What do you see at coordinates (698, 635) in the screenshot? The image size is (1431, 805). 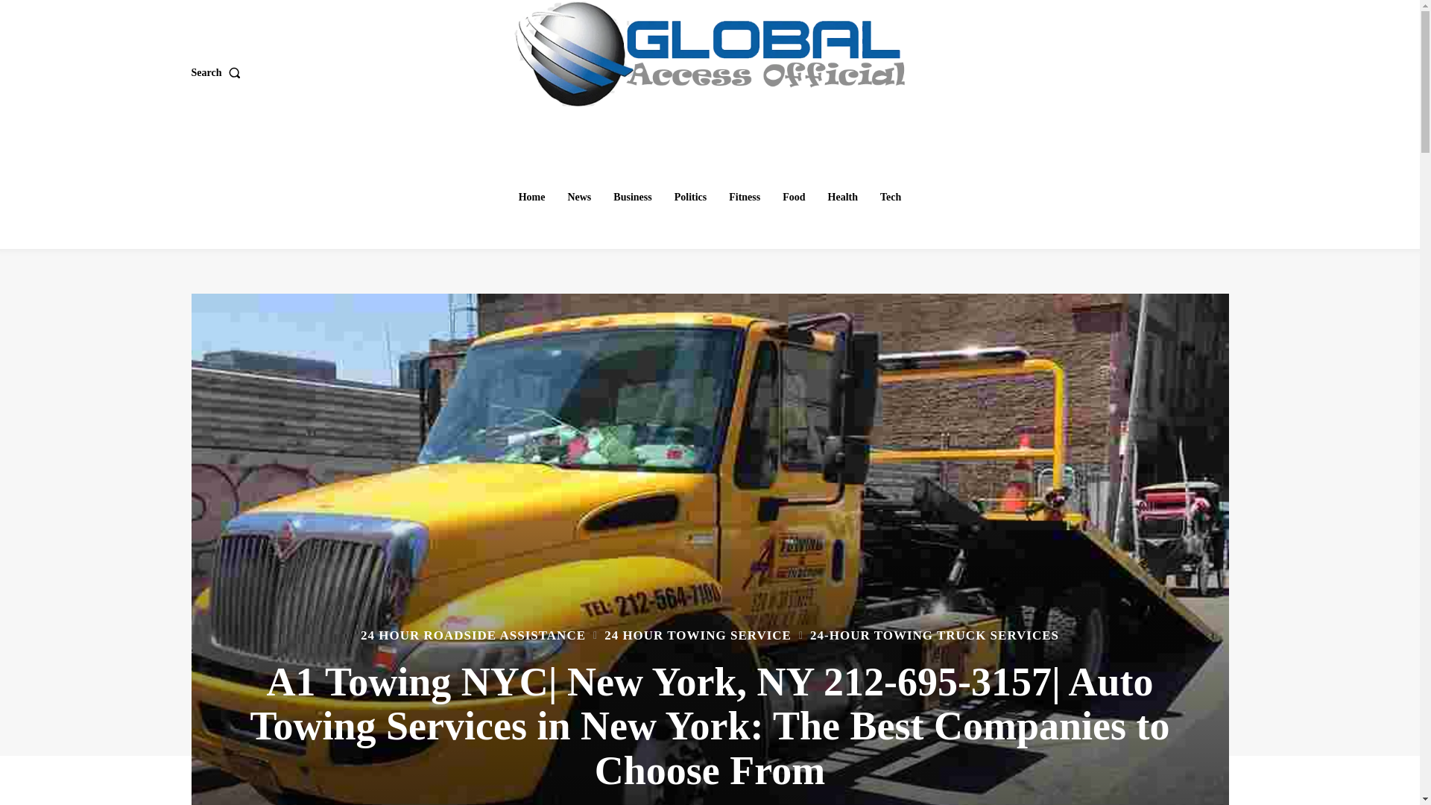 I see `24 HOUR TOWING SERVICE` at bounding box center [698, 635].